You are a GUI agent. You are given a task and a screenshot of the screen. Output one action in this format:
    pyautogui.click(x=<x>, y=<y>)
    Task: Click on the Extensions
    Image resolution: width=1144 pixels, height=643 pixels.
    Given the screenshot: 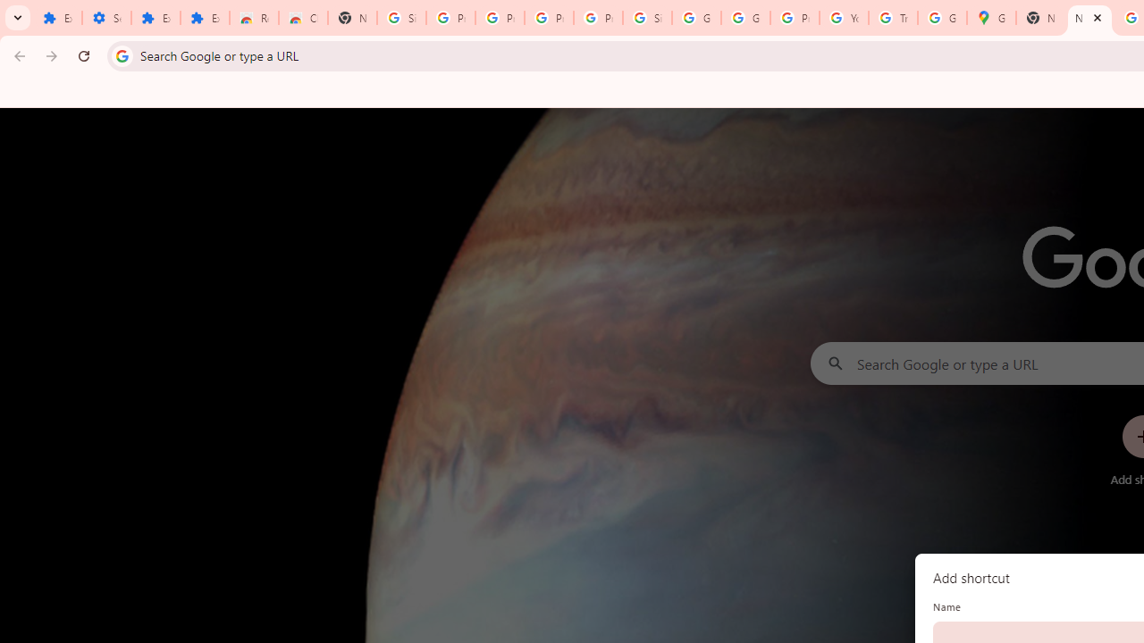 What is the action you would take?
    pyautogui.click(x=156, y=18)
    